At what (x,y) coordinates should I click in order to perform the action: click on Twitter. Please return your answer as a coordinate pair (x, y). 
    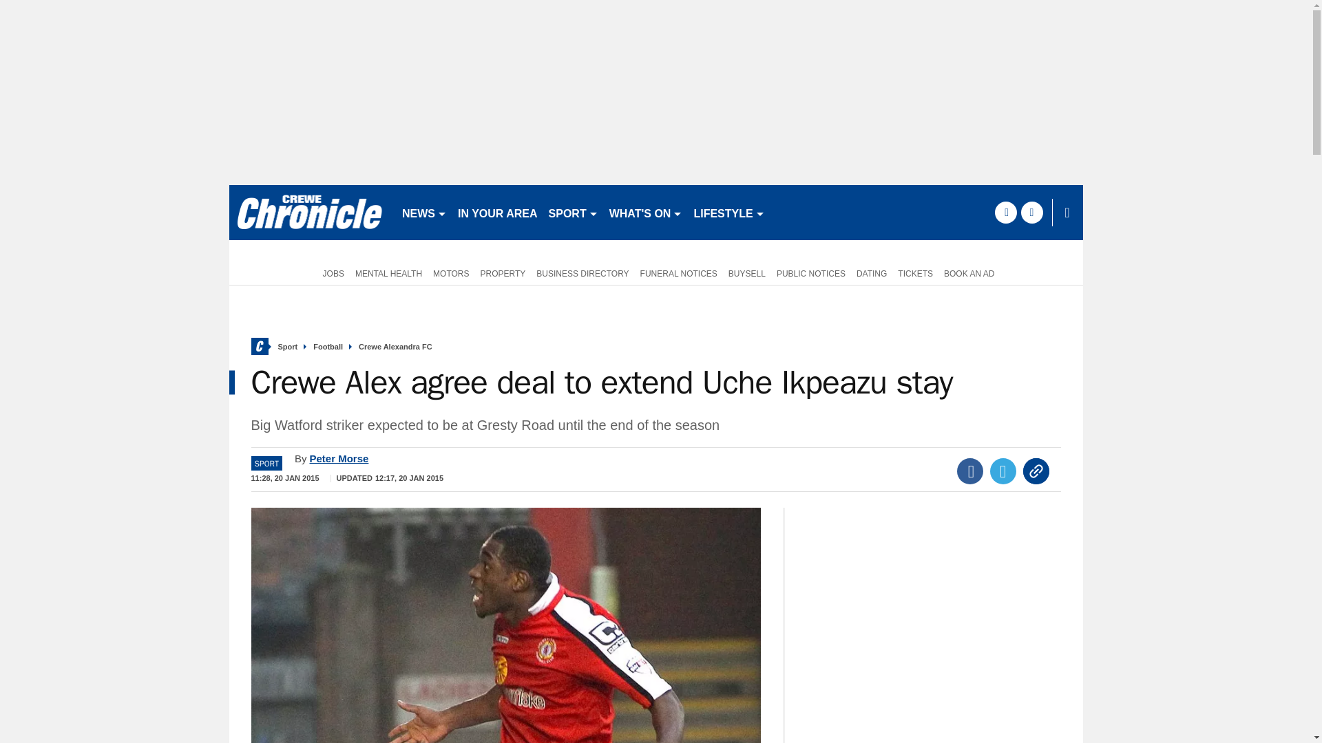
    Looking at the image, I should click on (1003, 471).